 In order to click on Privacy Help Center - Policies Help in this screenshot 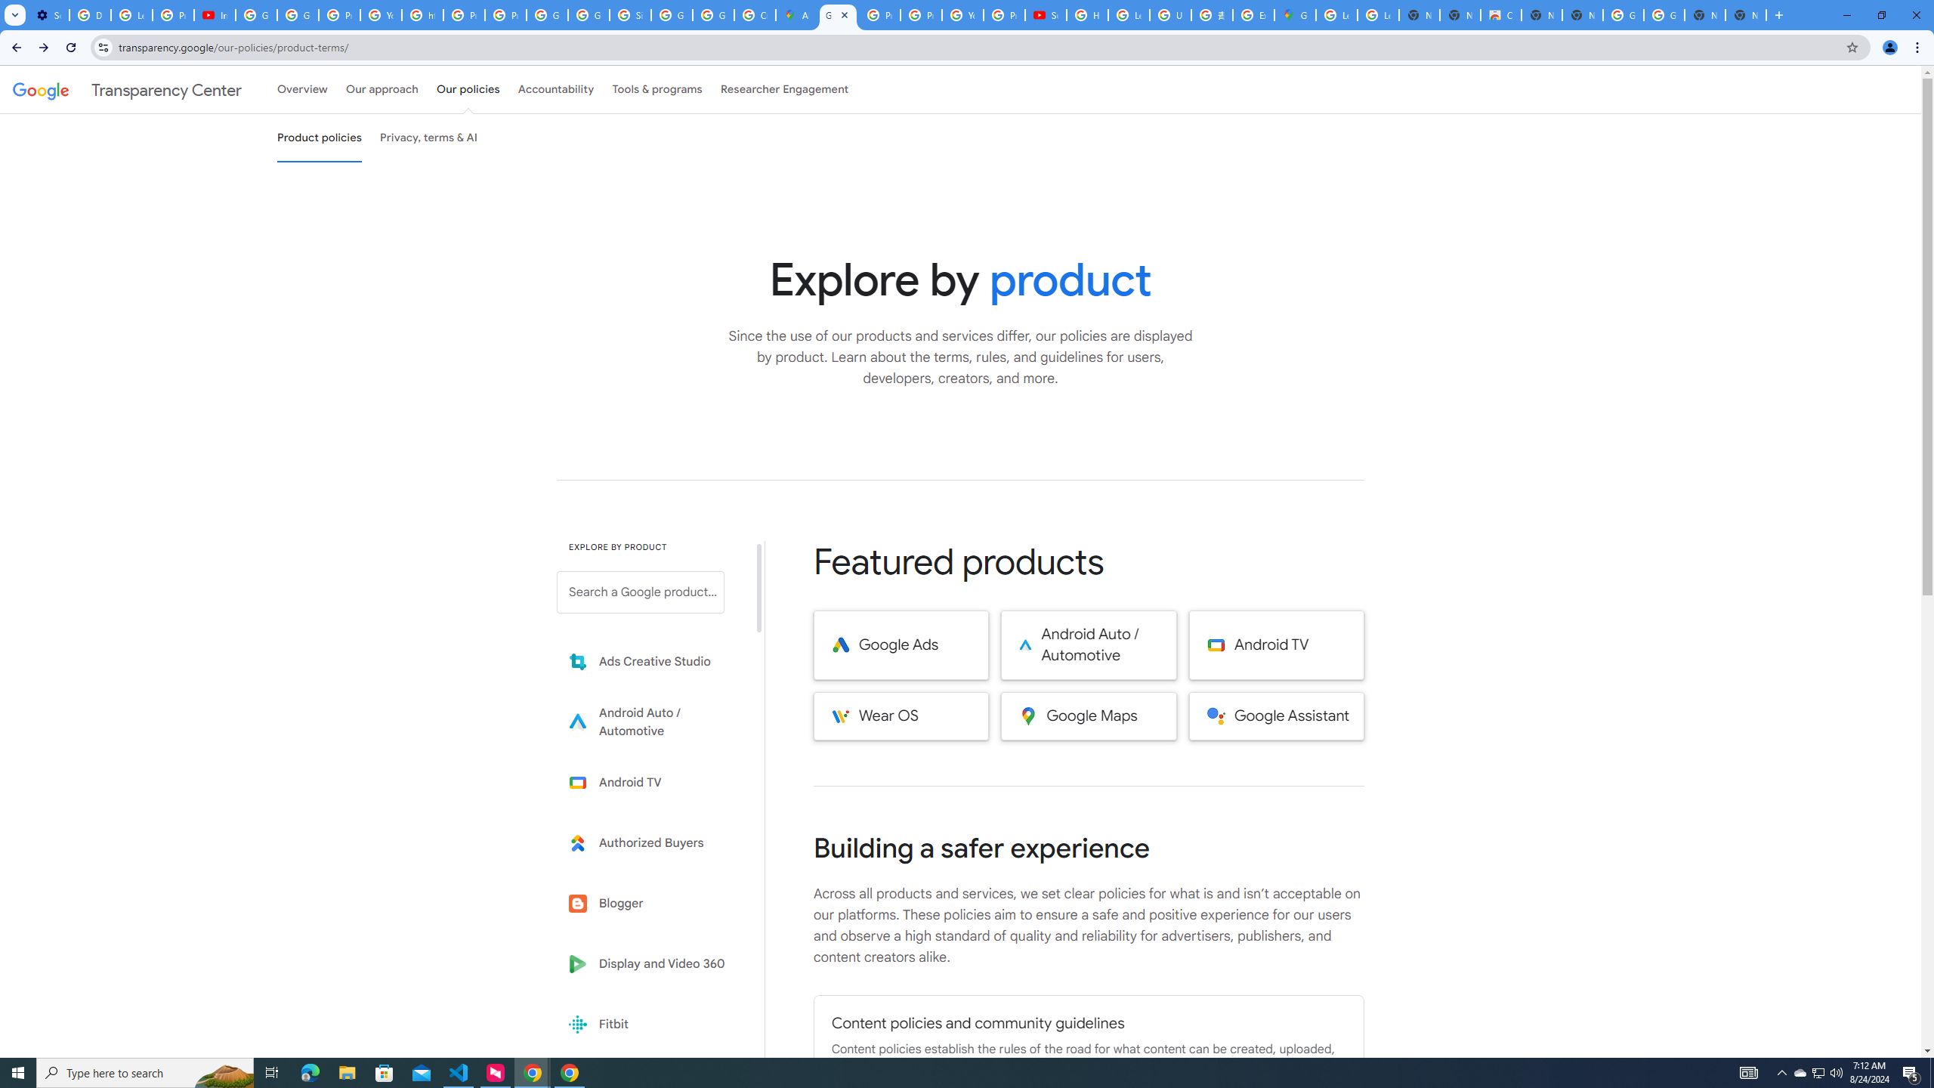, I will do `click(464, 15)`.